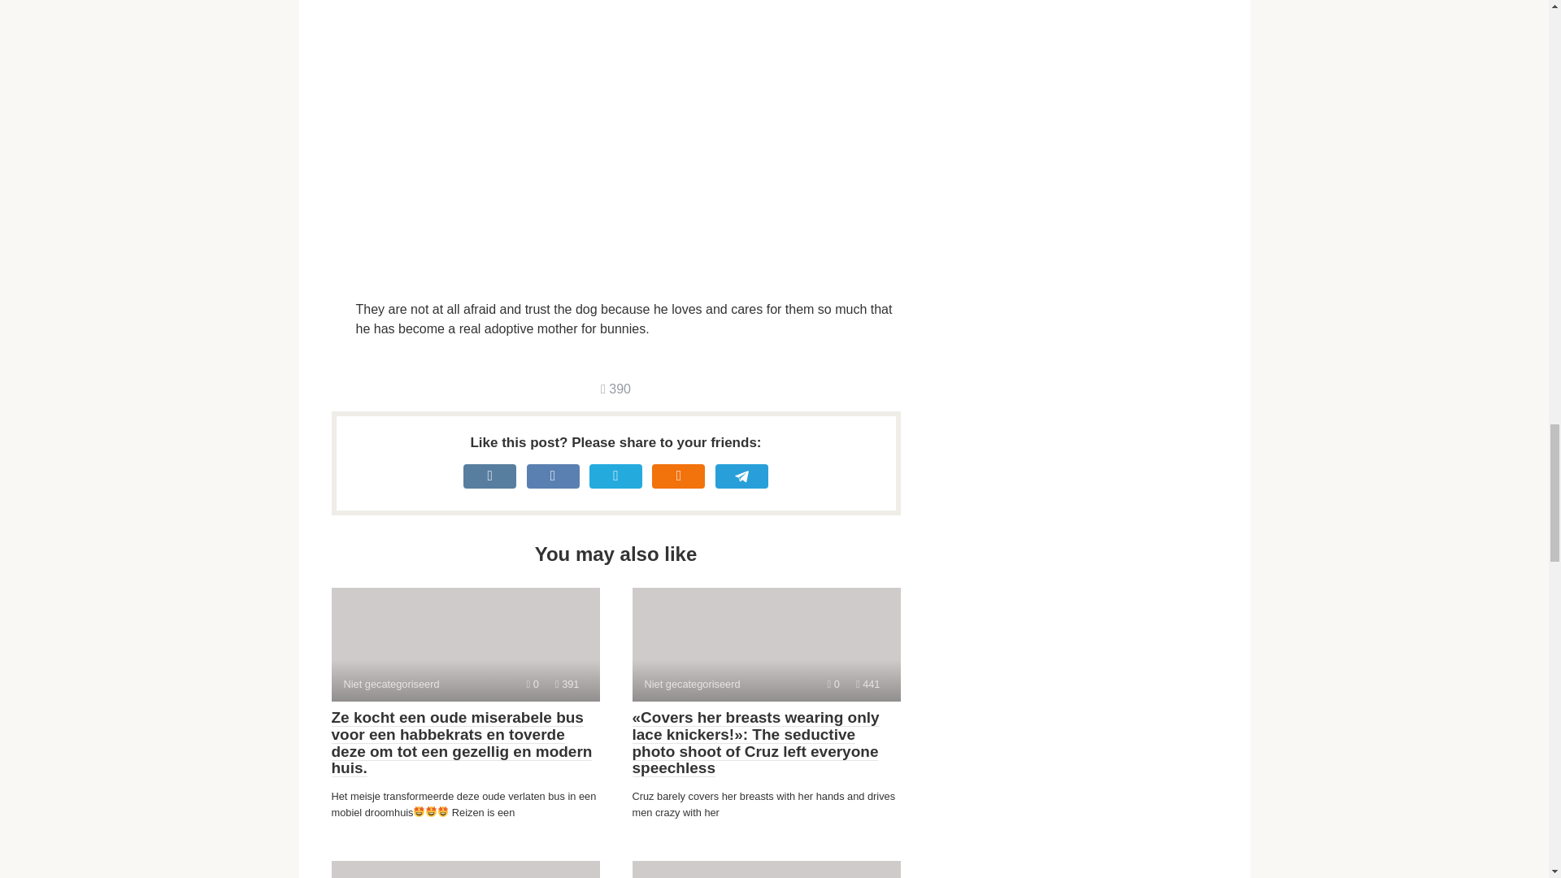 The height and width of the screenshot is (878, 1561). What do you see at coordinates (766, 870) in the screenshot?
I see `Comments` at bounding box center [766, 870].